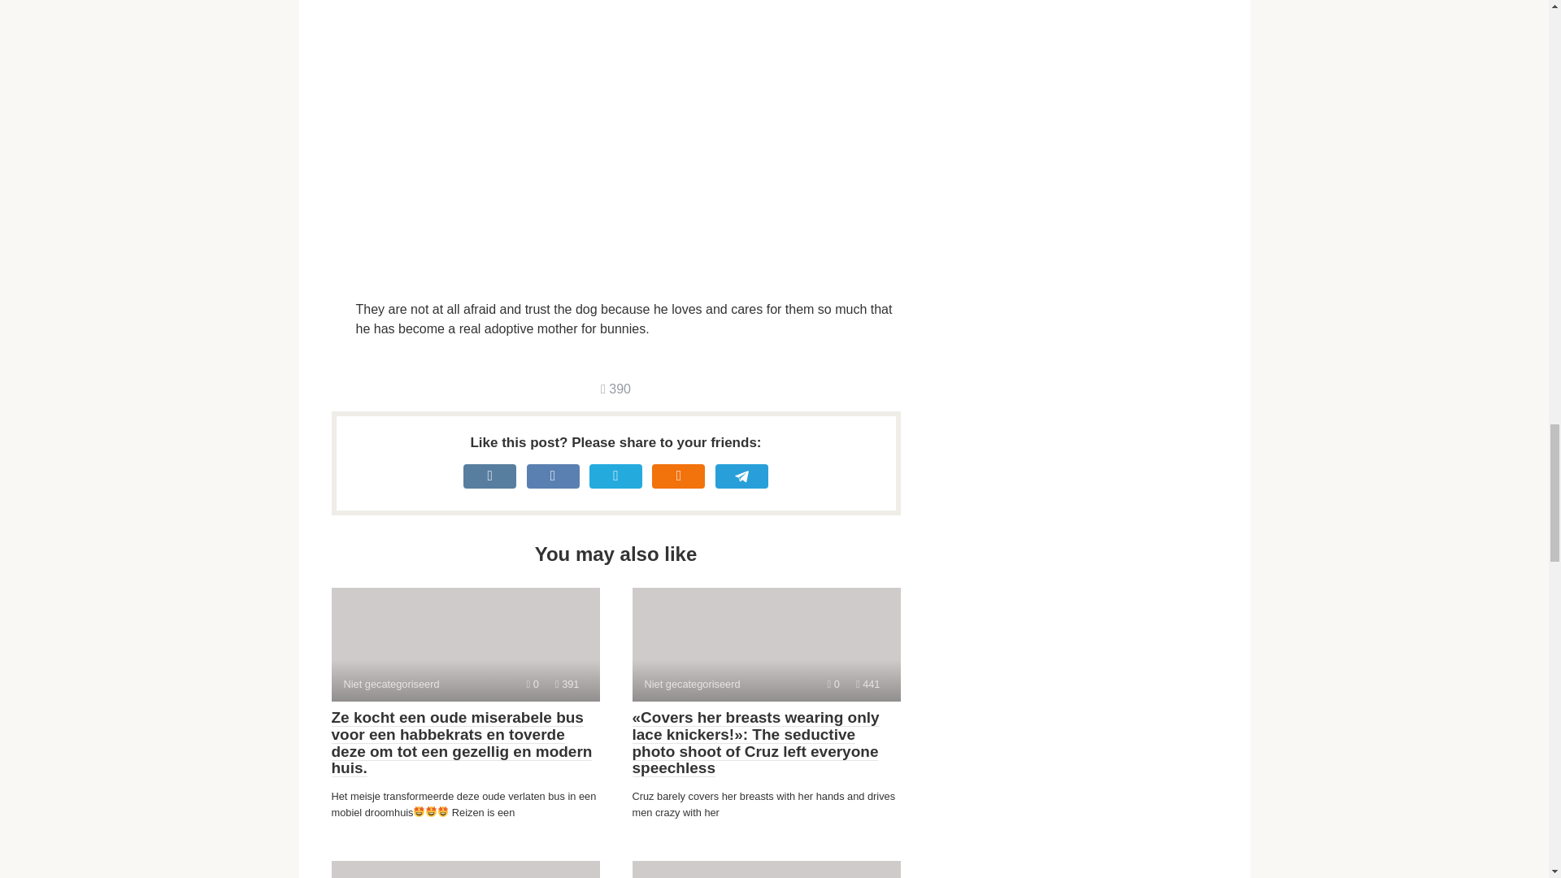 The height and width of the screenshot is (878, 1561). What do you see at coordinates (766, 870) in the screenshot?
I see `Comments` at bounding box center [766, 870].